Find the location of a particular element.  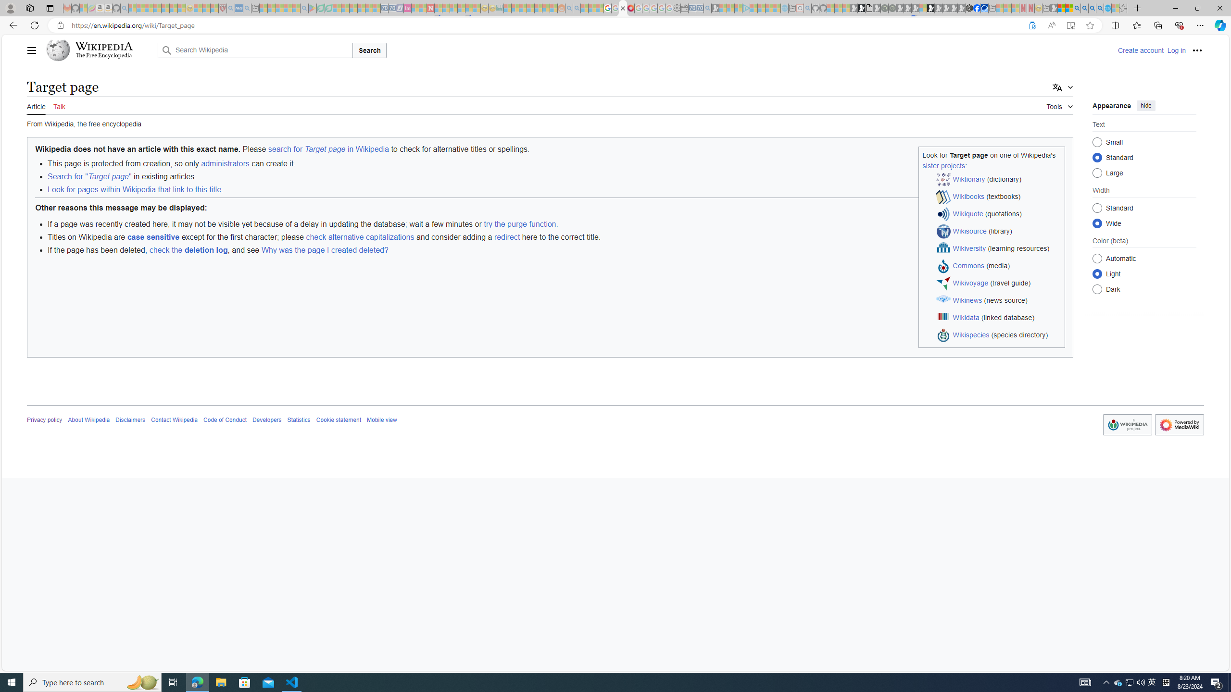

Small is located at coordinates (1097, 142).